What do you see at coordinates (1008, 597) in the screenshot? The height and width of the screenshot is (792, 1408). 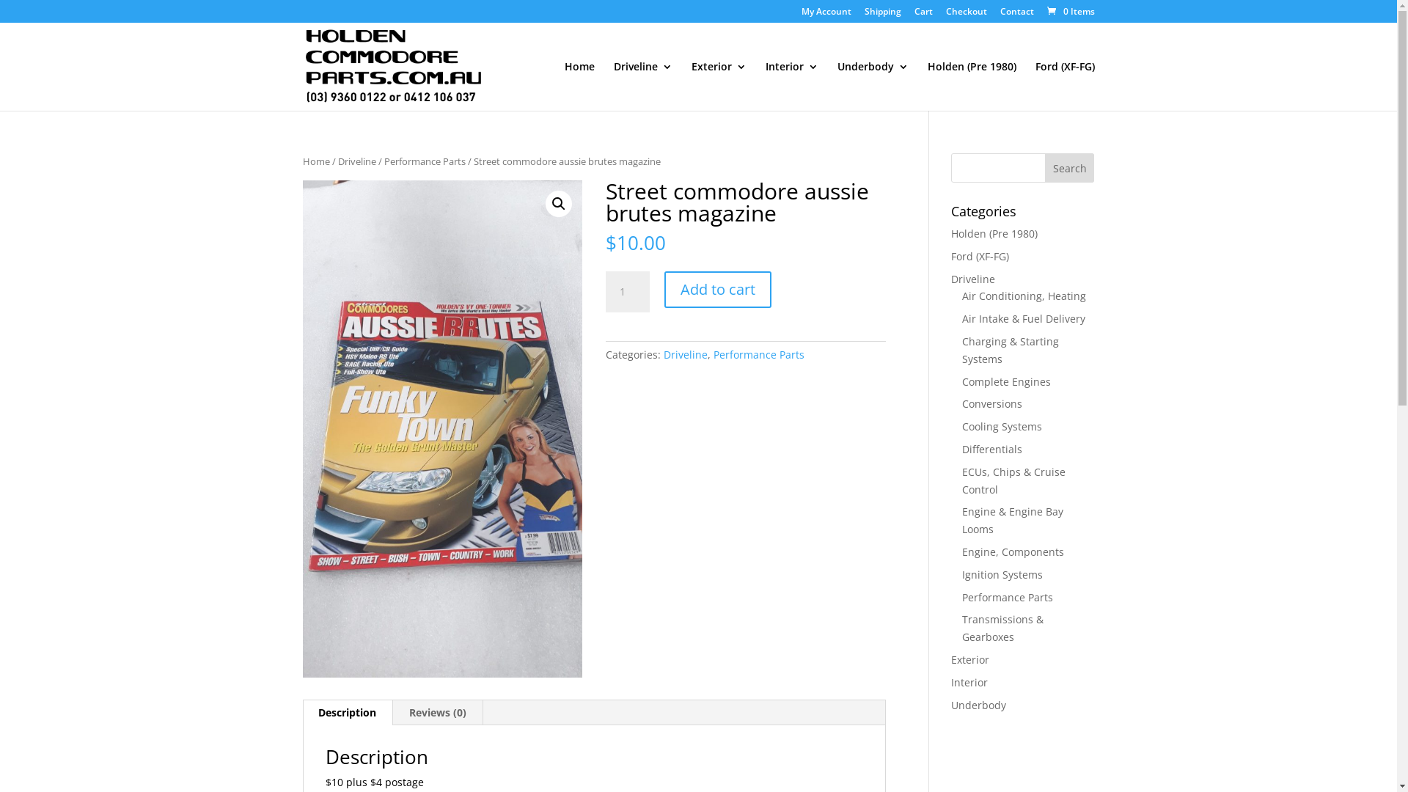 I see `Performance Parts` at bounding box center [1008, 597].